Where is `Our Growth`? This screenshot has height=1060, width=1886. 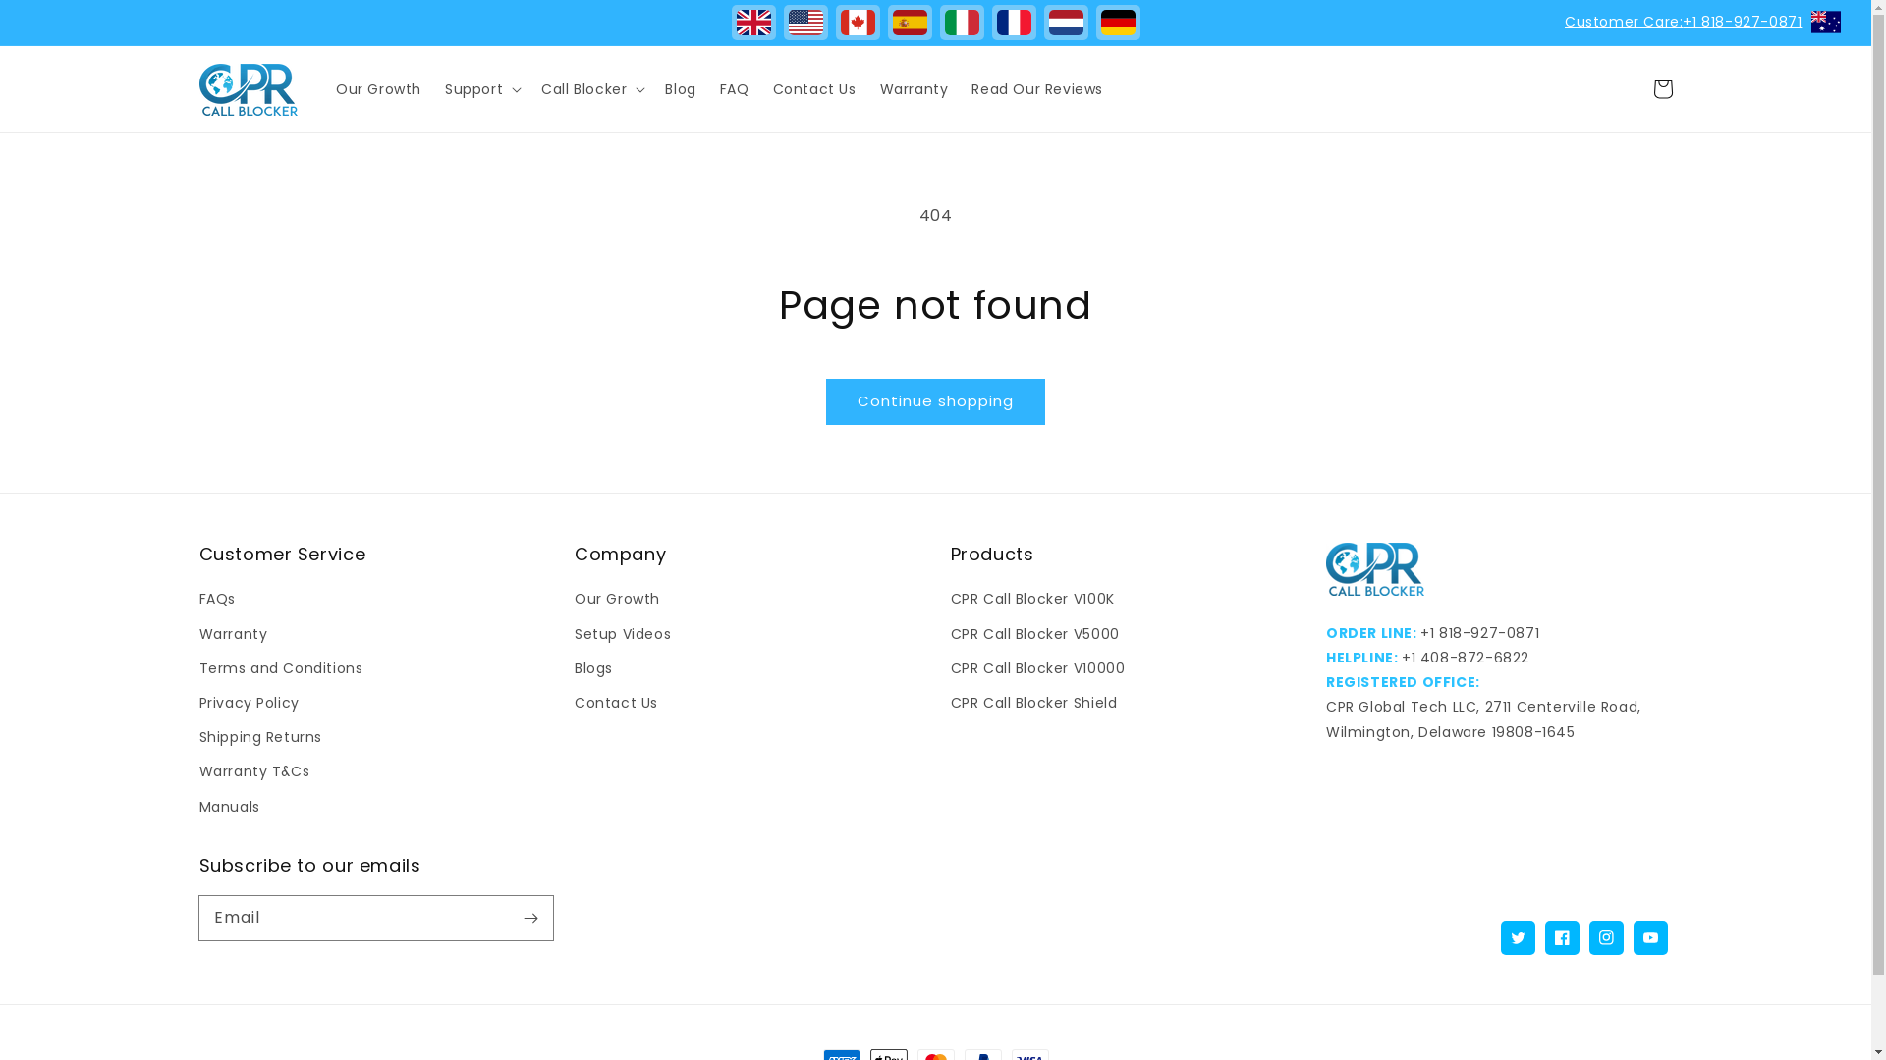 Our Growth is located at coordinates (617, 602).